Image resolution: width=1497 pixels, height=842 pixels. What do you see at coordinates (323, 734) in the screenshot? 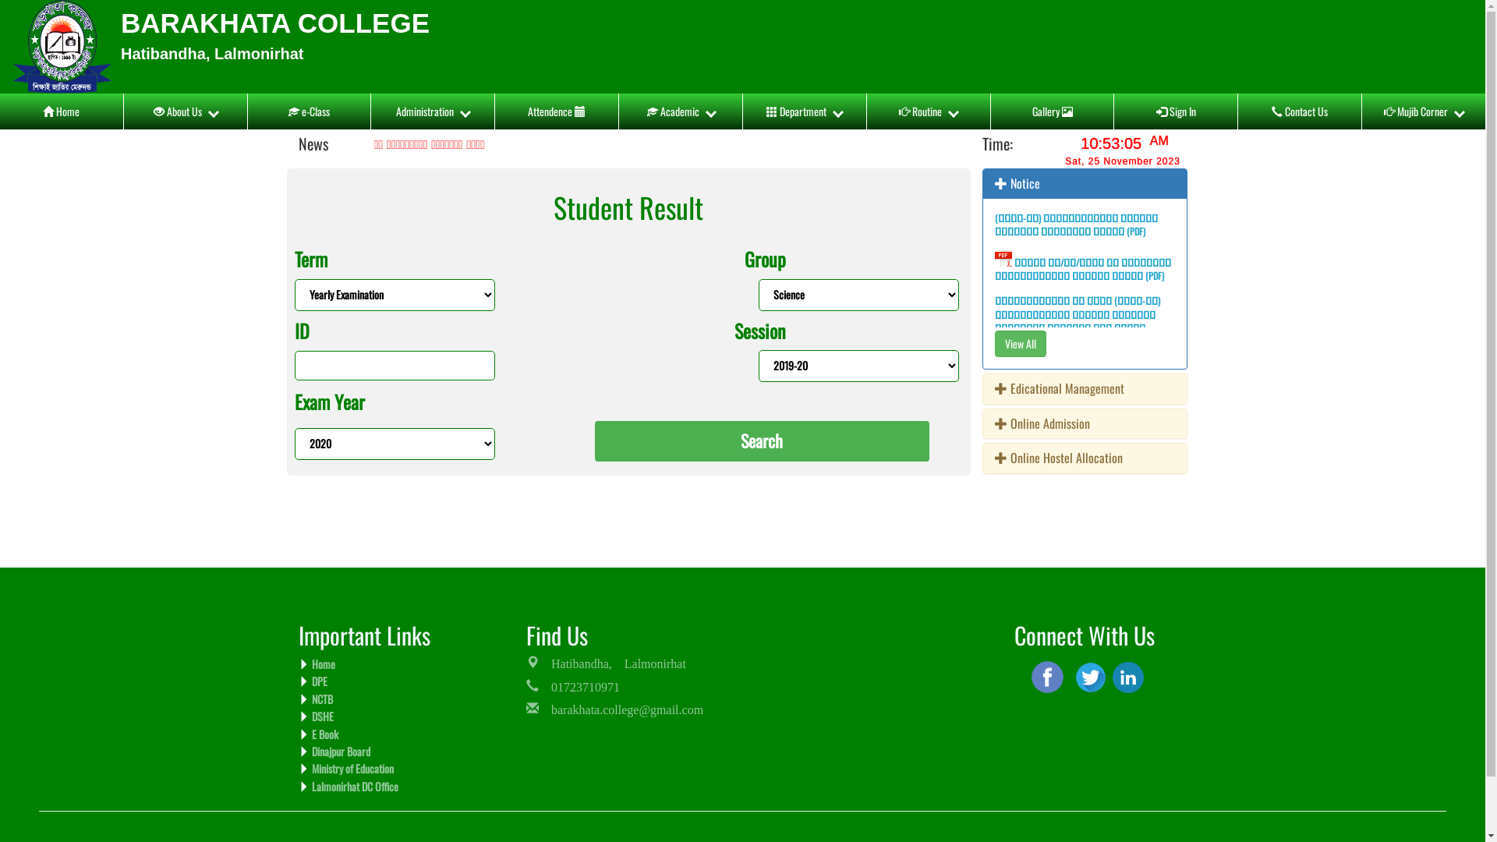
I see `E Book` at bounding box center [323, 734].